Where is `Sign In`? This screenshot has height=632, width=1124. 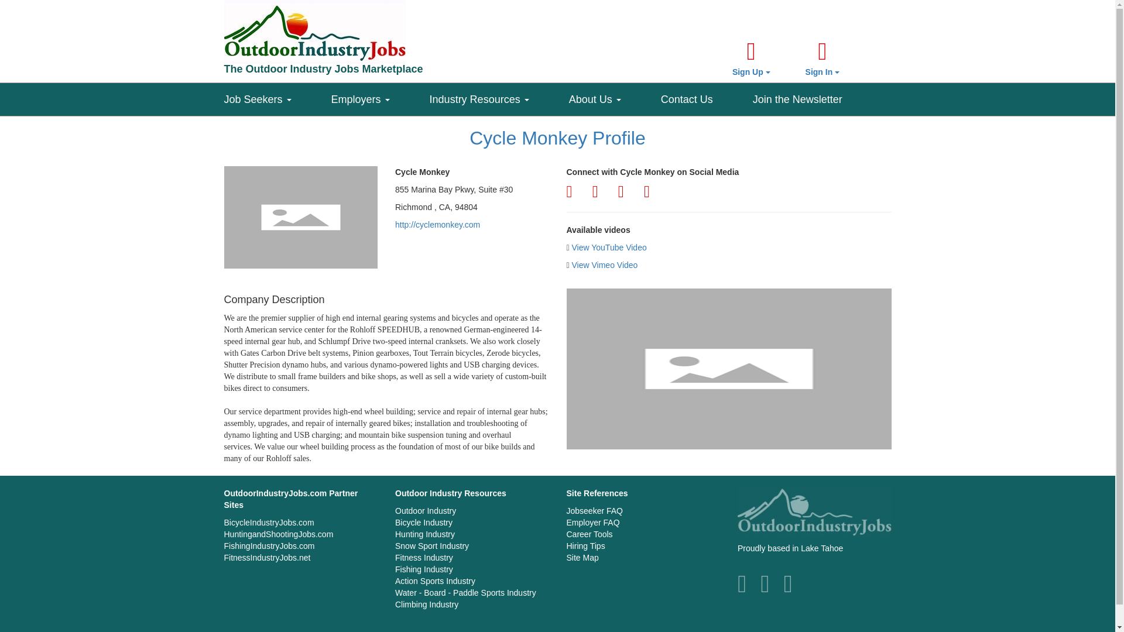 Sign In is located at coordinates (823, 59).